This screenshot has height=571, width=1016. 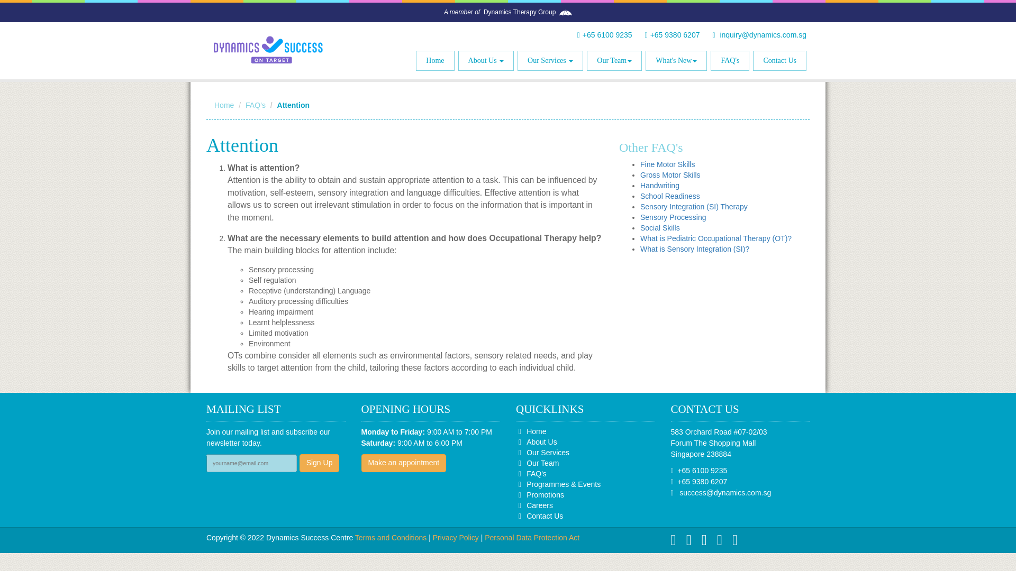 What do you see at coordinates (739, 542) in the screenshot?
I see `Facebook` at bounding box center [739, 542].